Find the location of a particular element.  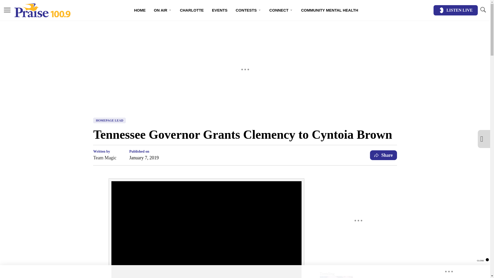

MENU is located at coordinates (7, 10).